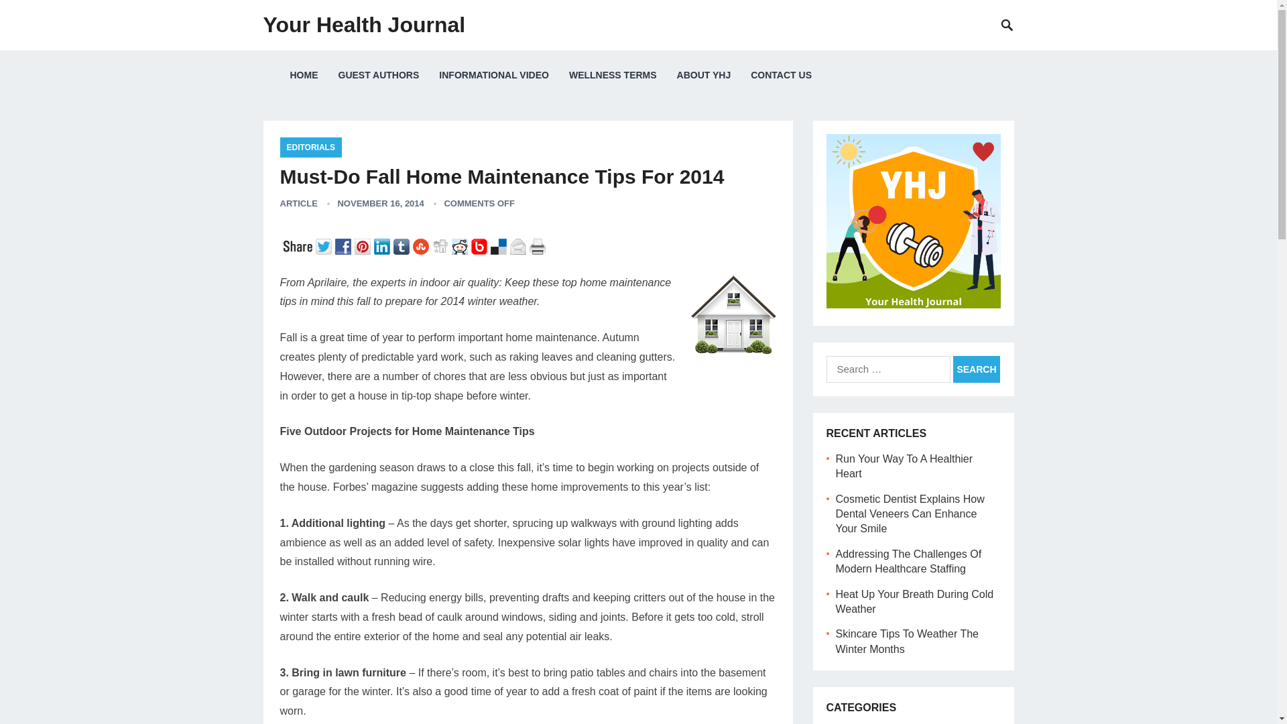 The width and height of the screenshot is (1287, 724). Describe the element at coordinates (324, 245) in the screenshot. I see `Twitter` at that location.